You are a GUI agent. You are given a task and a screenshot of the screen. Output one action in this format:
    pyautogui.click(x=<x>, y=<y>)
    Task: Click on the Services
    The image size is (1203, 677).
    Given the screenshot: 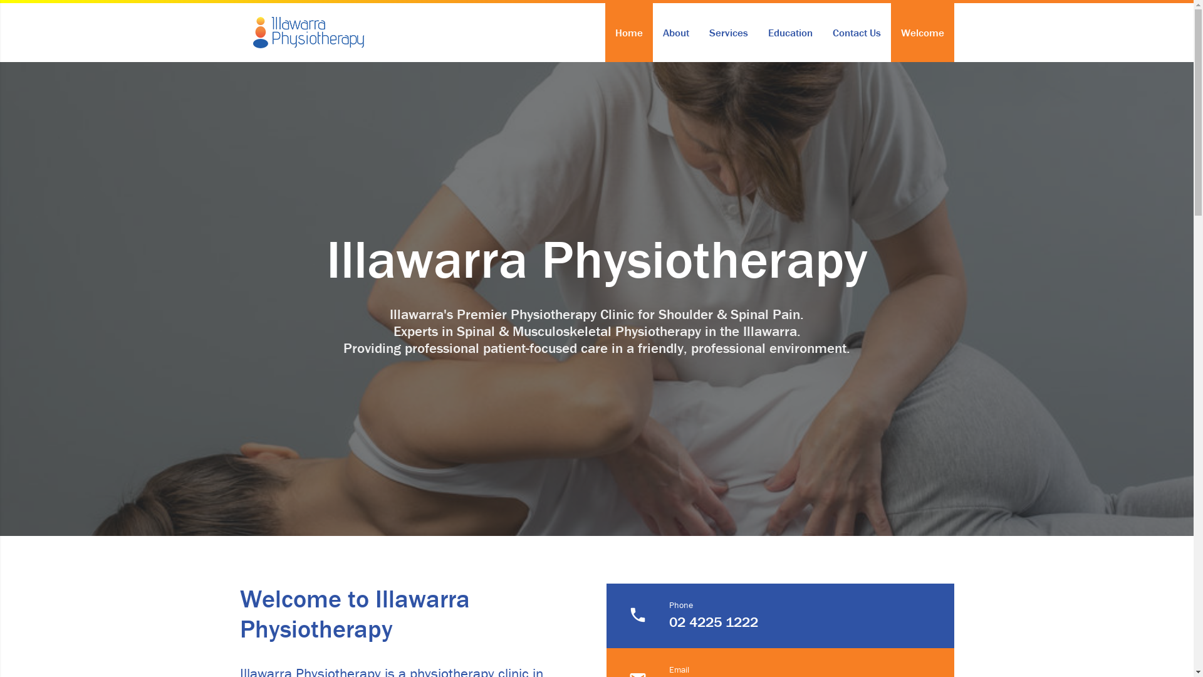 What is the action you would take?
    pyautogui.click(x=729, y=33)
    